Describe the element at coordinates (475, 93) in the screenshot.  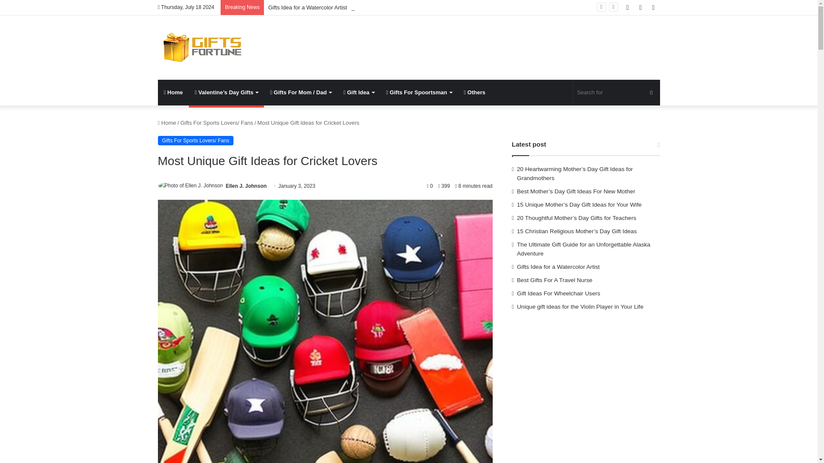
I see `Others` at that location.